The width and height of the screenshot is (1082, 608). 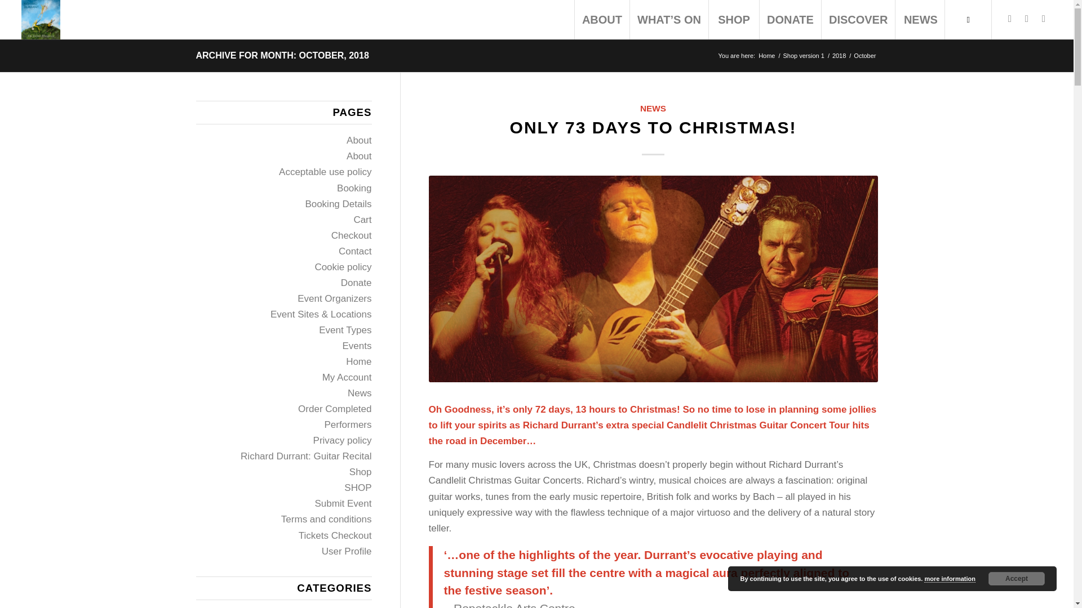 What do you see at coordinates (1044, 19) in the screenshot?
I see `Youtube` at bounding box center [1044, 19].